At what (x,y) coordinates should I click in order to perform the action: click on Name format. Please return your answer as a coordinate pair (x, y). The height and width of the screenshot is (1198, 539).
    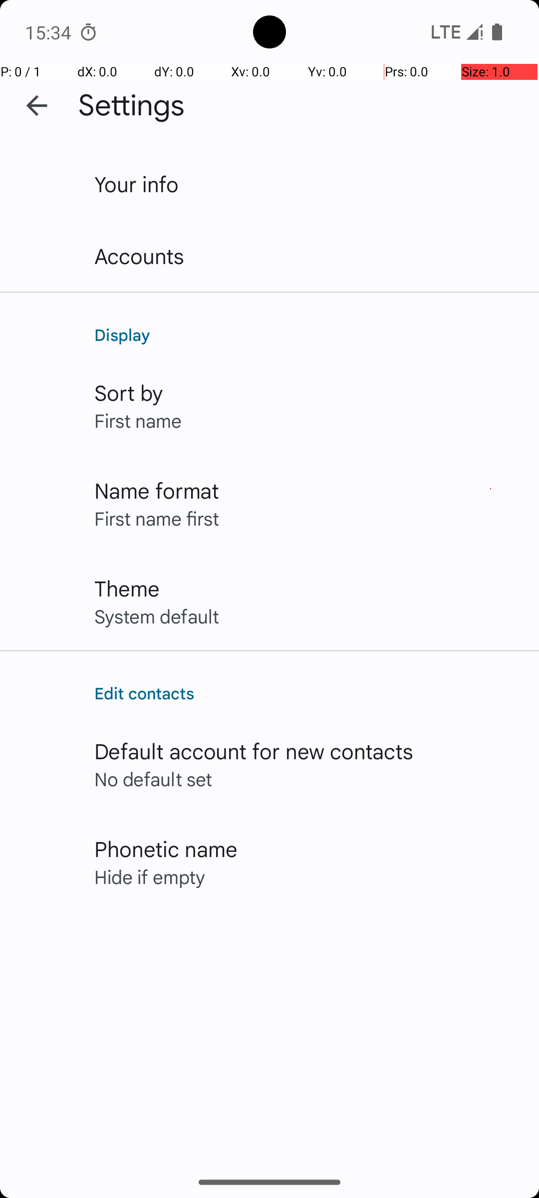
    Looking at the image, I should click on (157, 490).